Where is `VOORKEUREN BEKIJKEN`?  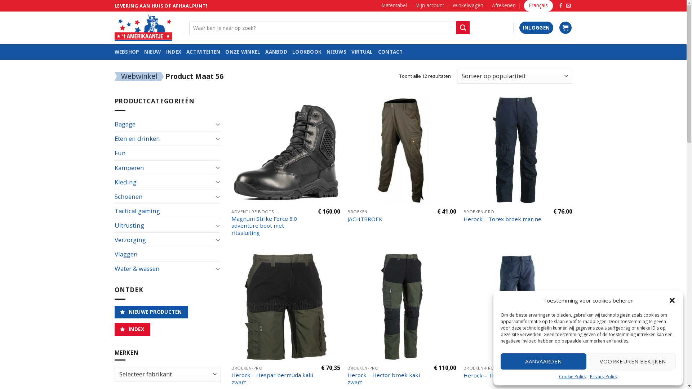
VOORKEUREN BEKIJKEN is located at coordinates (633, 362).